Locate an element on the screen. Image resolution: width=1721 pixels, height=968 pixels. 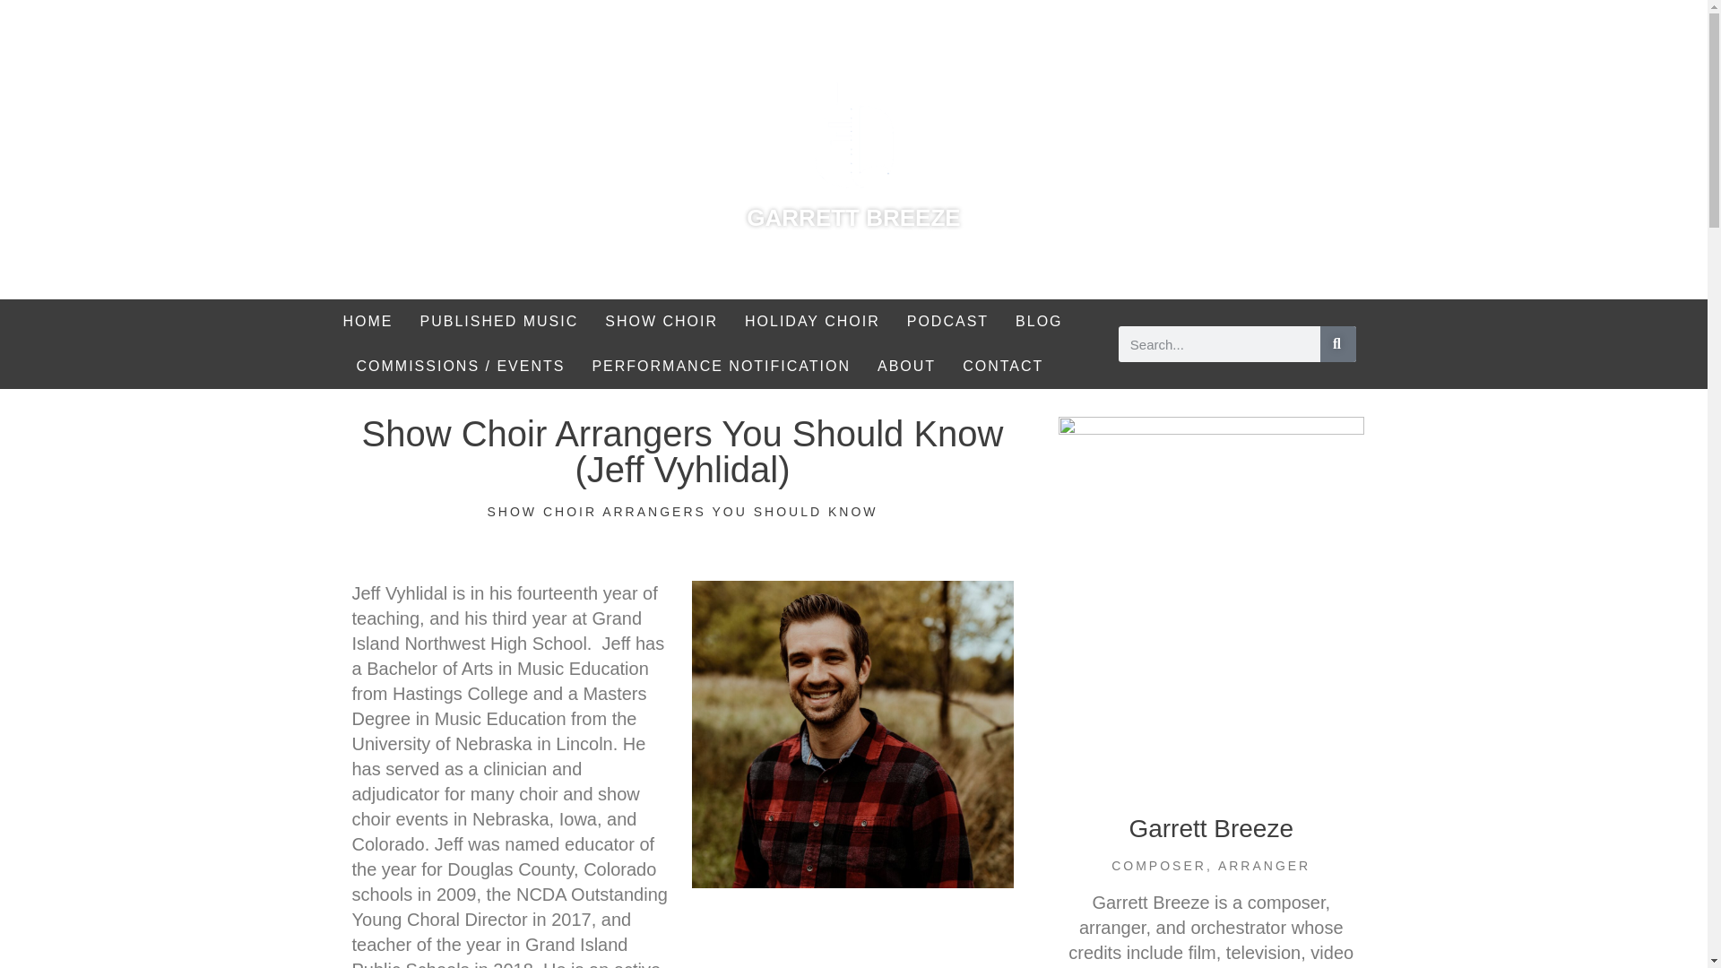
PODCAST is located at coordinates (947, 321).